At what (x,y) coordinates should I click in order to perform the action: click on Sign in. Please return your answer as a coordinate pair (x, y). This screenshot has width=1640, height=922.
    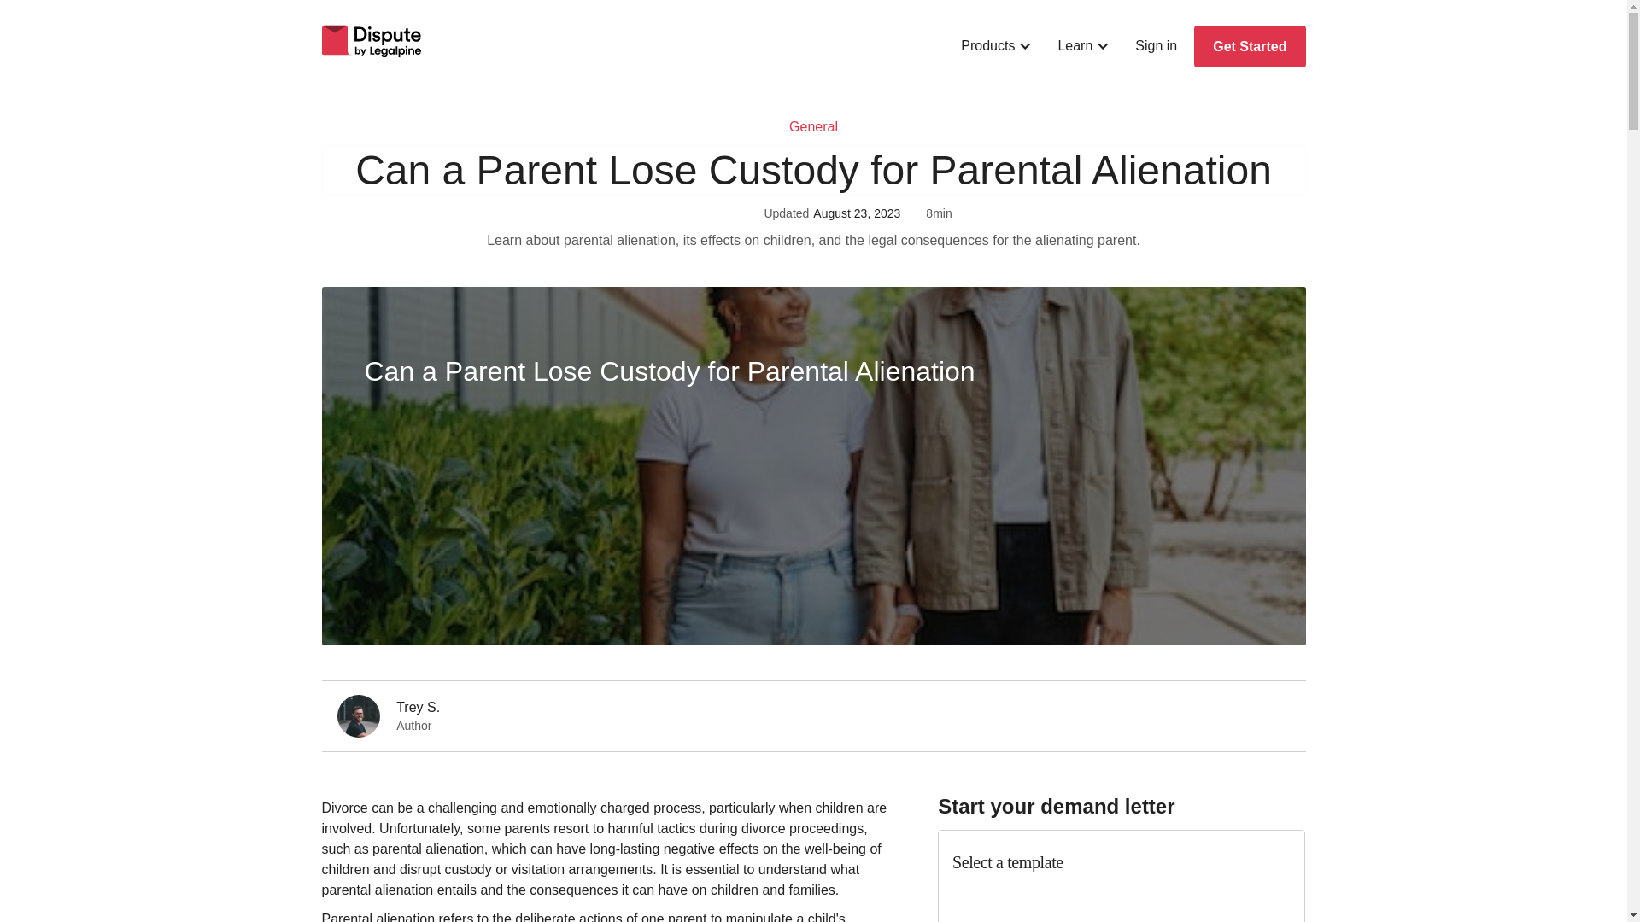
    Looking at the image, I should click on (1156, 46).